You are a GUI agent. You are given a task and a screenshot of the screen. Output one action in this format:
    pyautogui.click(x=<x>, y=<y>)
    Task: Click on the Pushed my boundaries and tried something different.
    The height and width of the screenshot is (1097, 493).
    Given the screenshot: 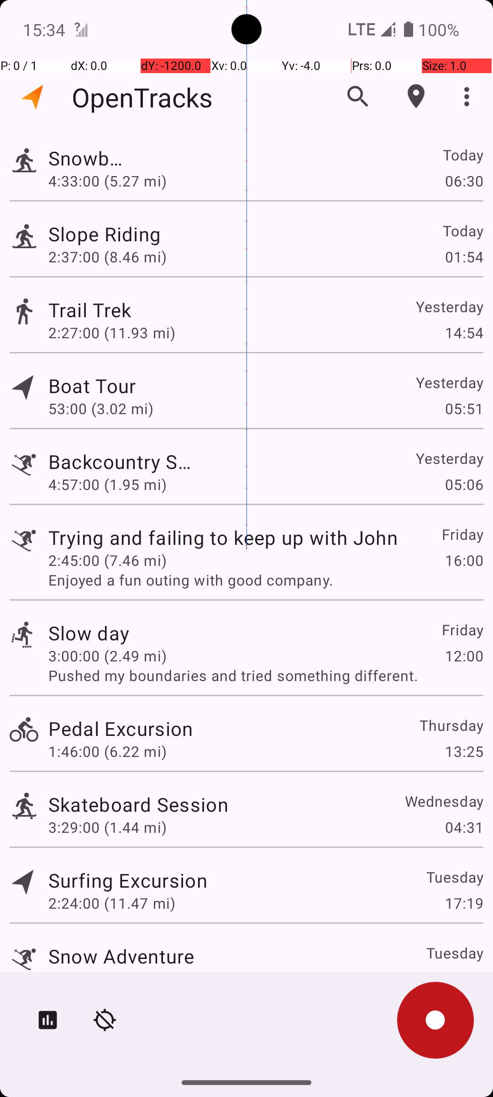 What is the action you would take?
    pyautogui.click(x=266, y=676)
    